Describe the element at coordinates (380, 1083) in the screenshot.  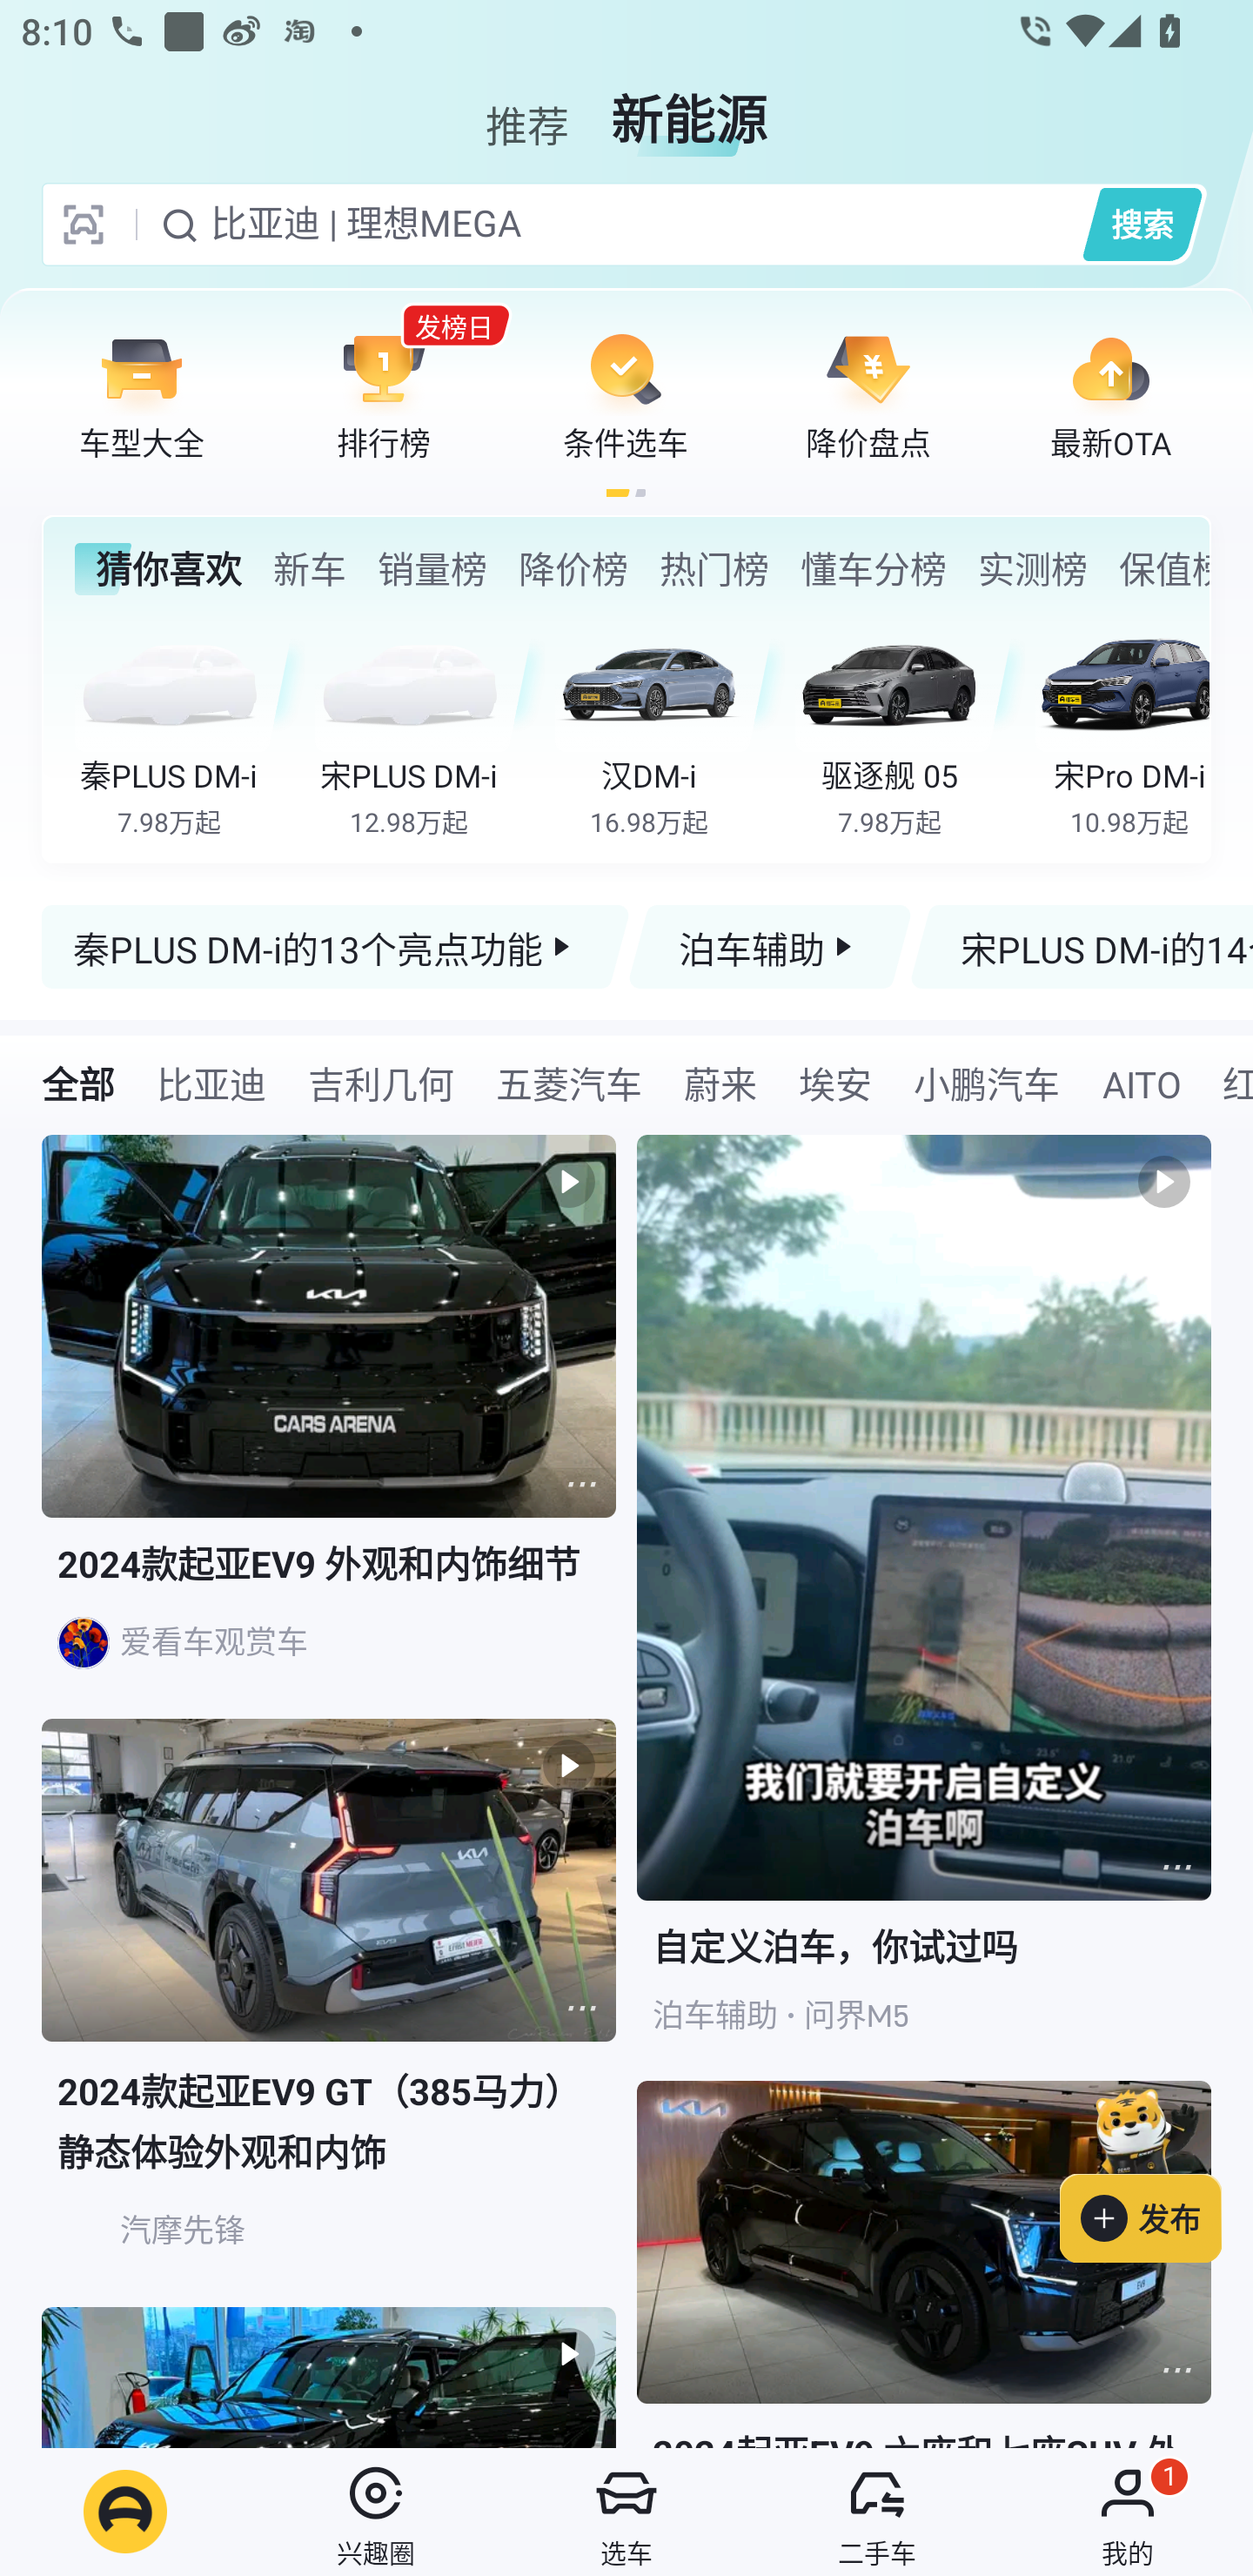
I see `吉利几何` at that location.